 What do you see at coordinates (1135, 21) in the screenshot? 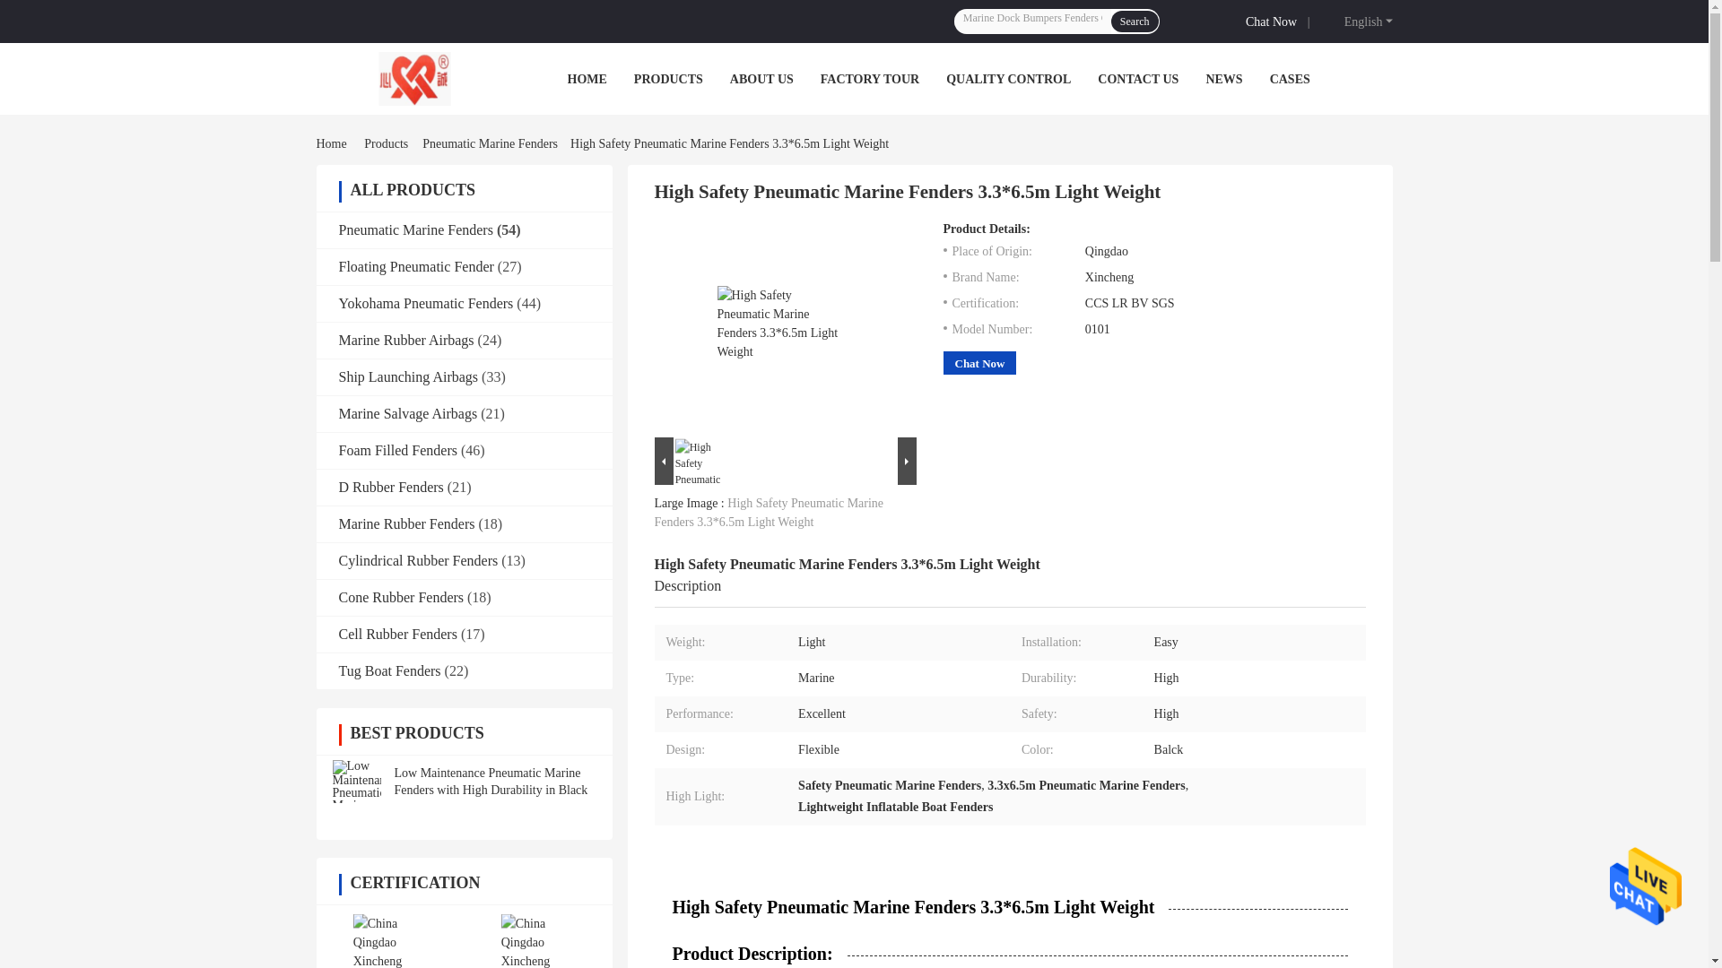
I see `Search` at bounding box center [1135, 21].